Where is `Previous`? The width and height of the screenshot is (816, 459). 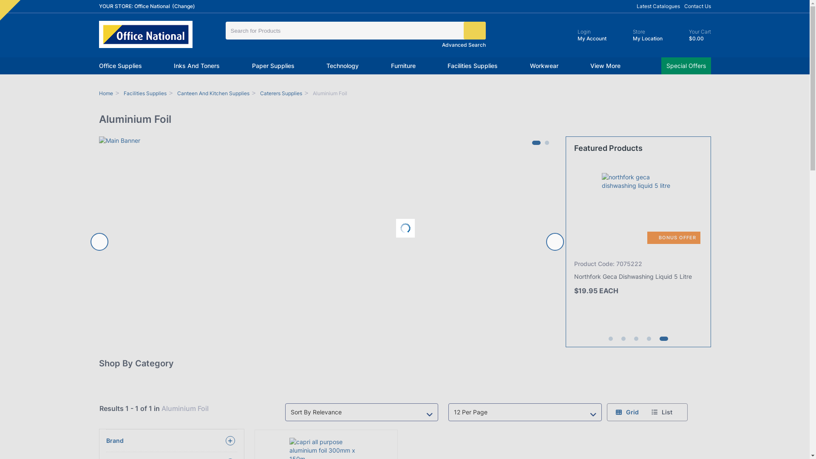
Previous is located at coordinates (99, 242).